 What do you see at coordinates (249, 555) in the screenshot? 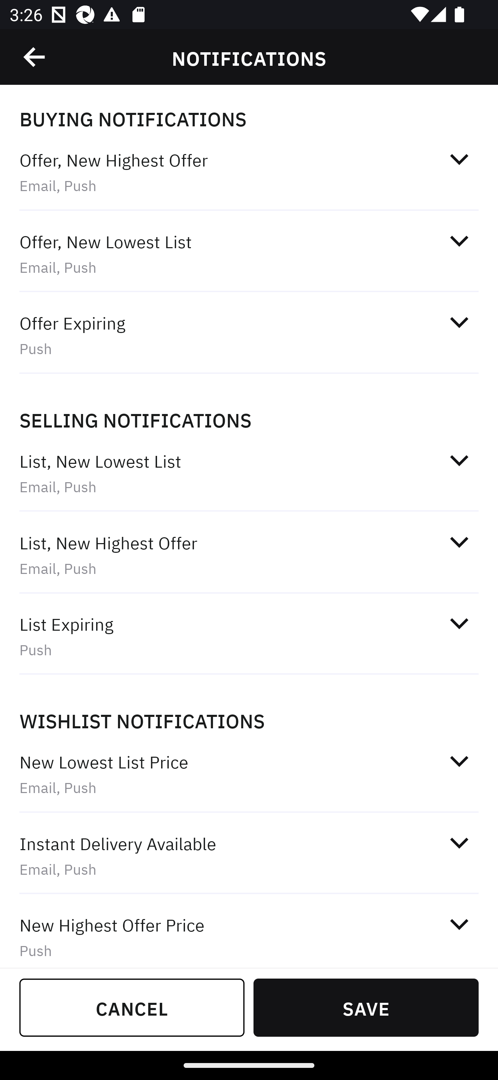
I see `List, New Highest Offer  Email, Push` at bounding box center [249, 555].